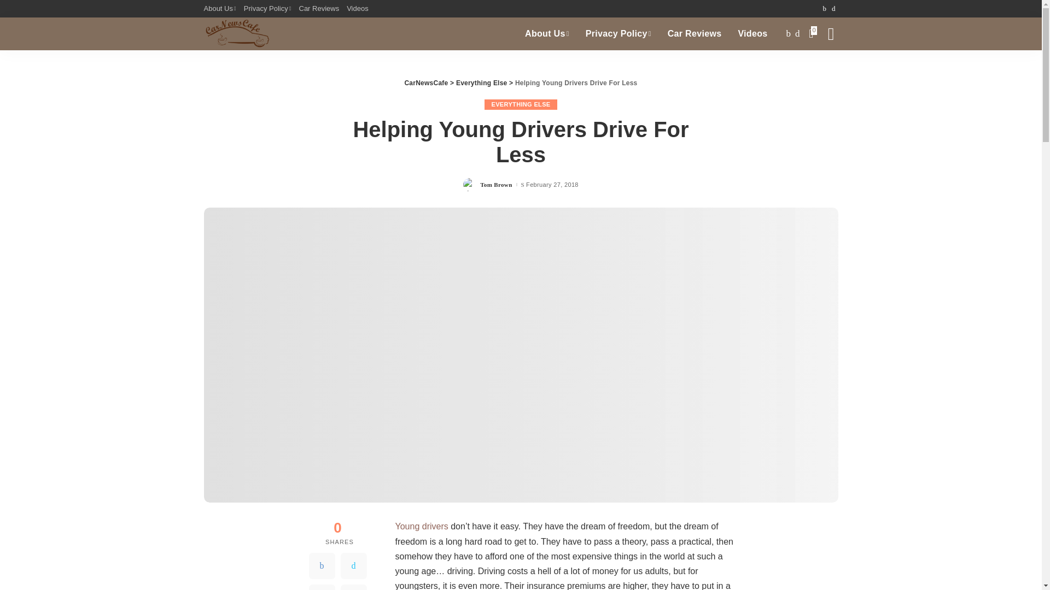 This screenshot has width=1050, height=590. What do you see at coordinates (358, 9) in the screenshot?
I see `Videos` at bounding box center [358, 9].